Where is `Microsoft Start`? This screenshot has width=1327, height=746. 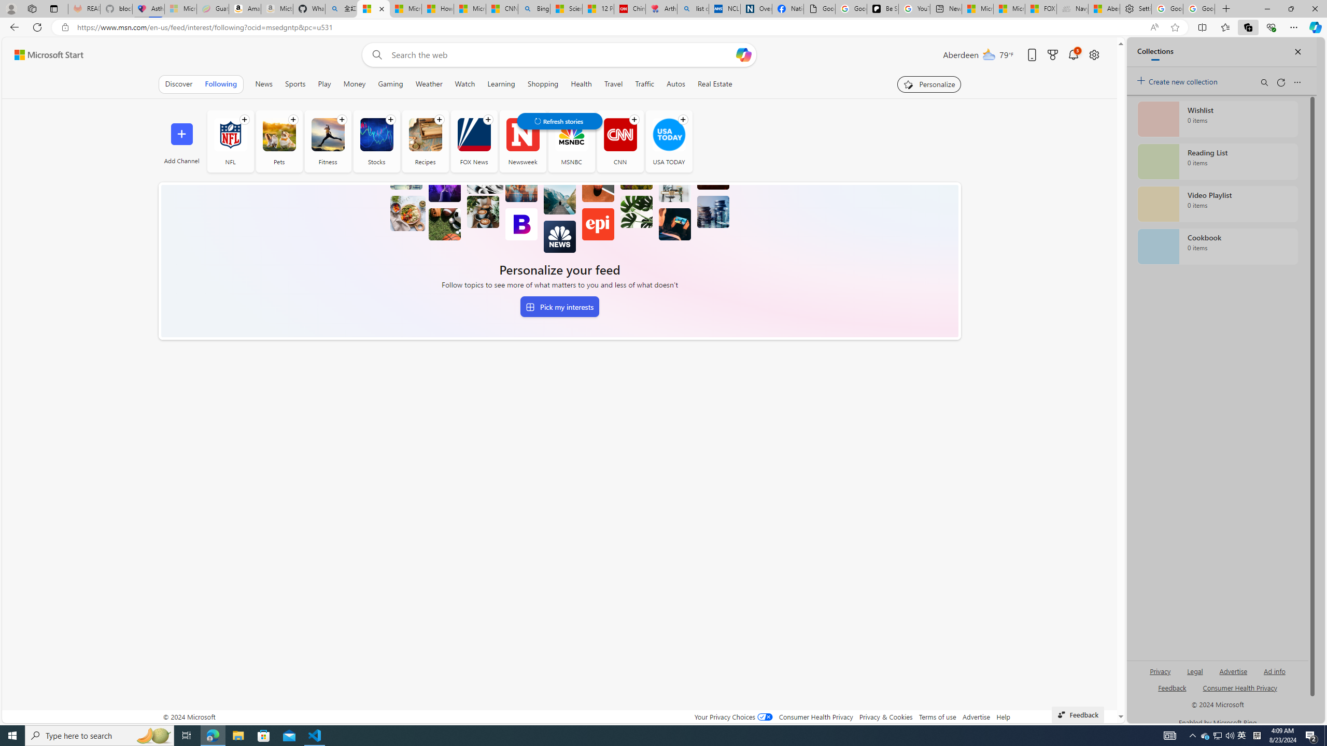 Microsoft Start is located at coordinates (1009, 9).